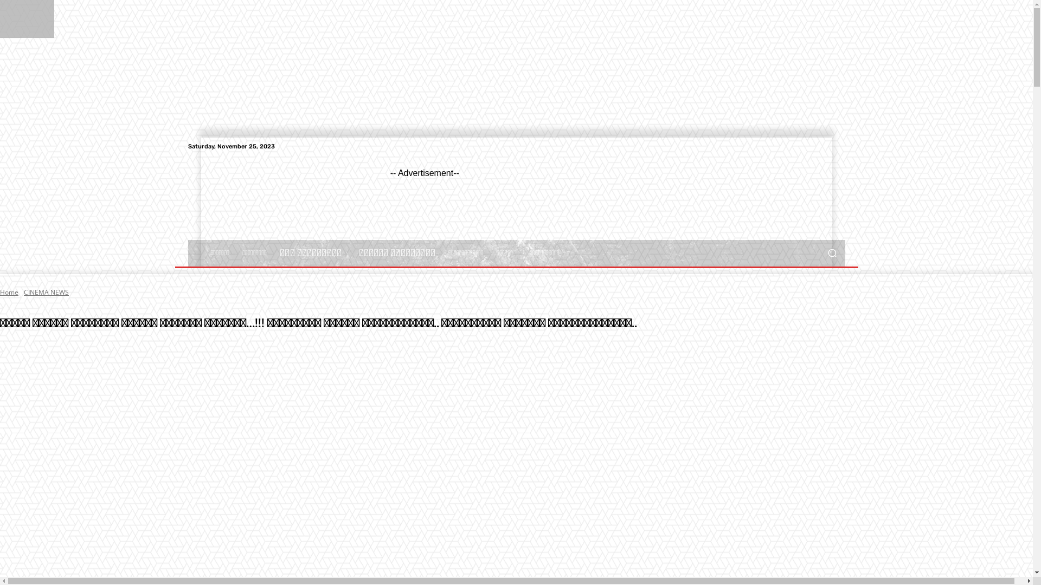 Image resolution: width=1041 pixels, height=585 pixels. I want to click on Advertisement, so click(588, 203).